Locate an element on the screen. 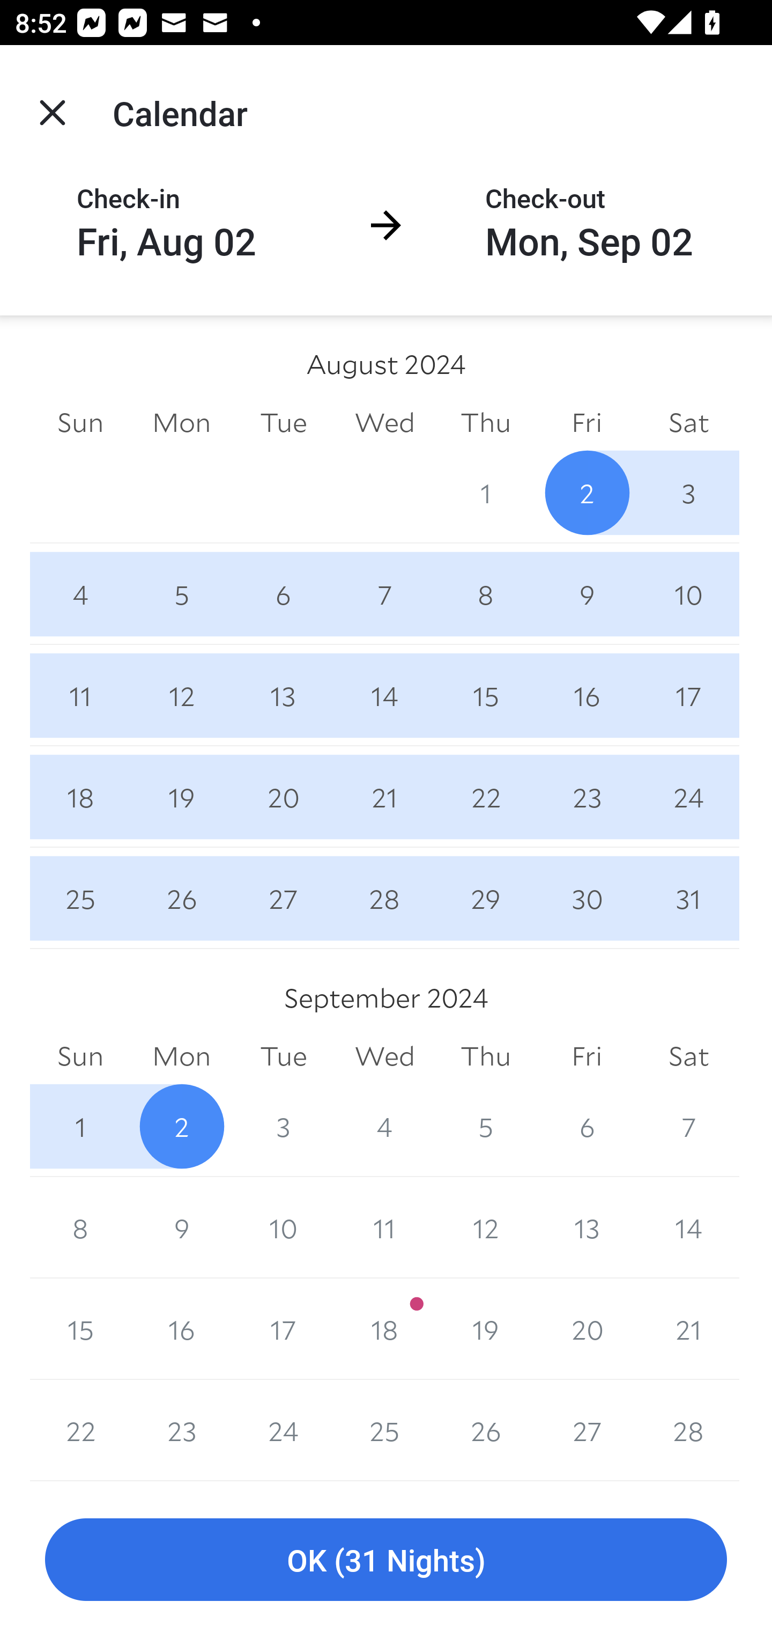 Image resolution: width=772 pixels, height=1631 pixels. 16 16 September 2024 is located at coordinates (181, 1329).